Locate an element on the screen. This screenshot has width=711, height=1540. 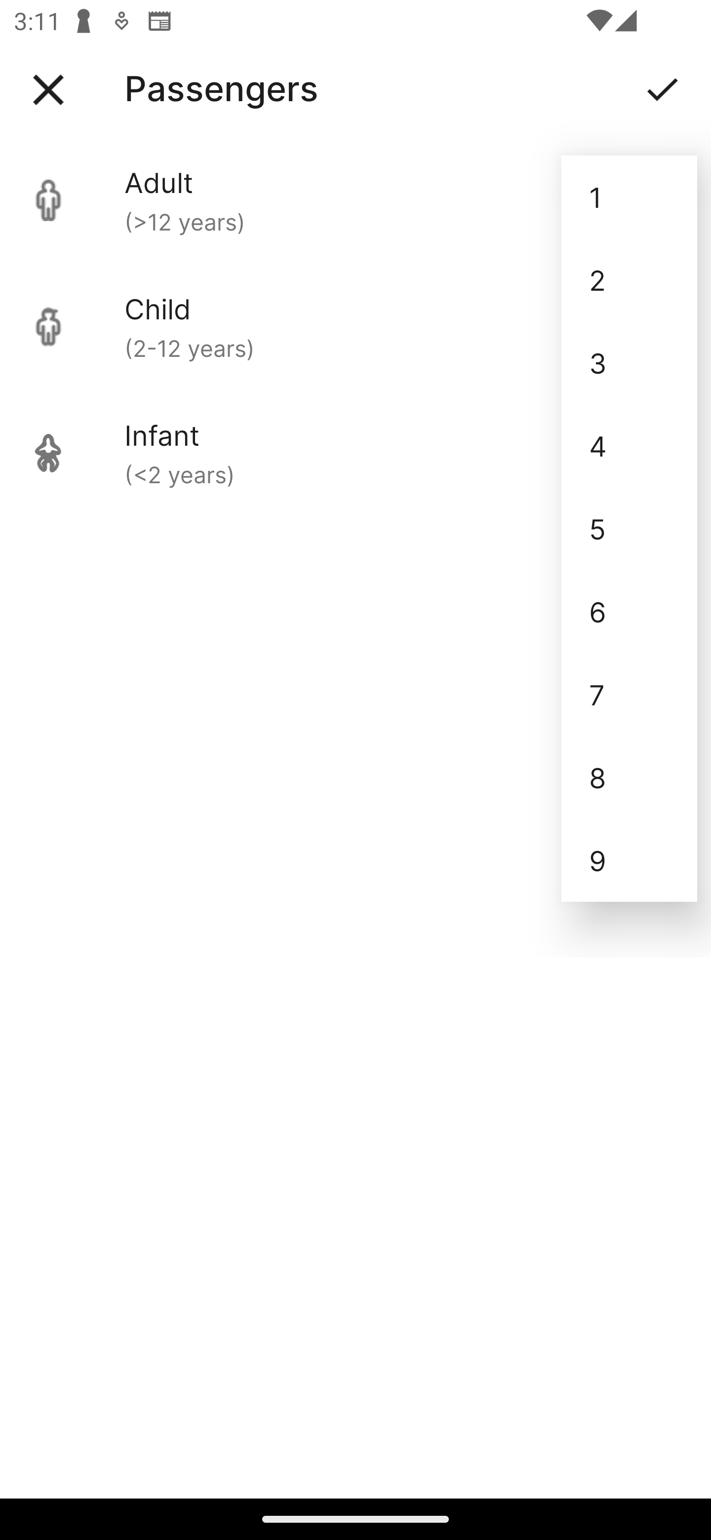
8 is located at coordinates (629, 777).